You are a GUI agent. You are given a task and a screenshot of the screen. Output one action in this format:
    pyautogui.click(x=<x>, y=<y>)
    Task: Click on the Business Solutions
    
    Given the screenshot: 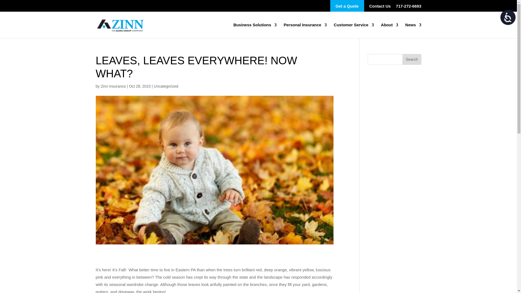 What is the action you would take?
    pyautogui.click(x=255, y=31)
    